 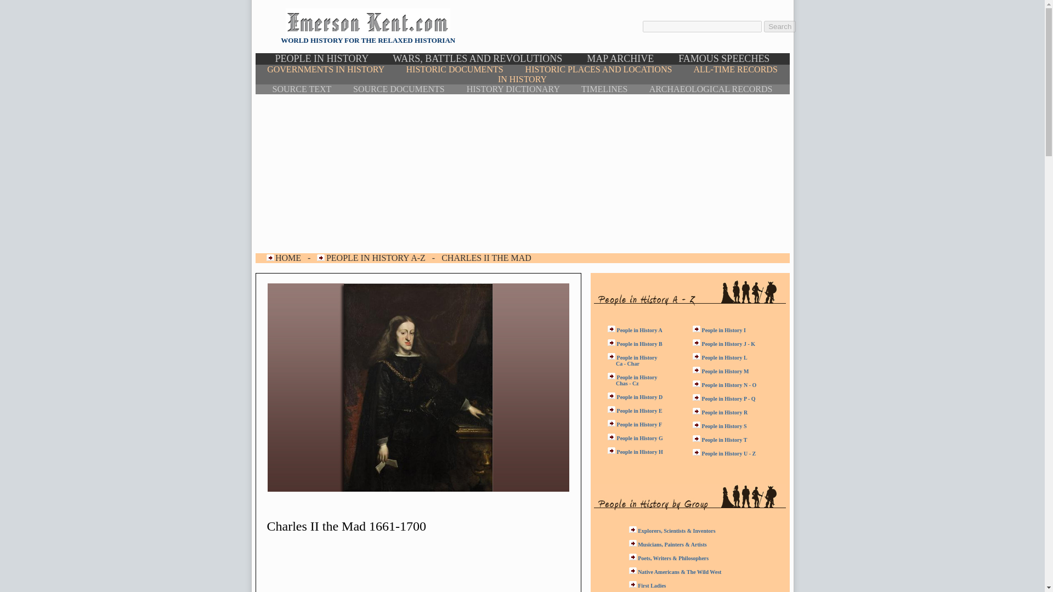 I want to click on People in History B, so click(x=639, y=344).